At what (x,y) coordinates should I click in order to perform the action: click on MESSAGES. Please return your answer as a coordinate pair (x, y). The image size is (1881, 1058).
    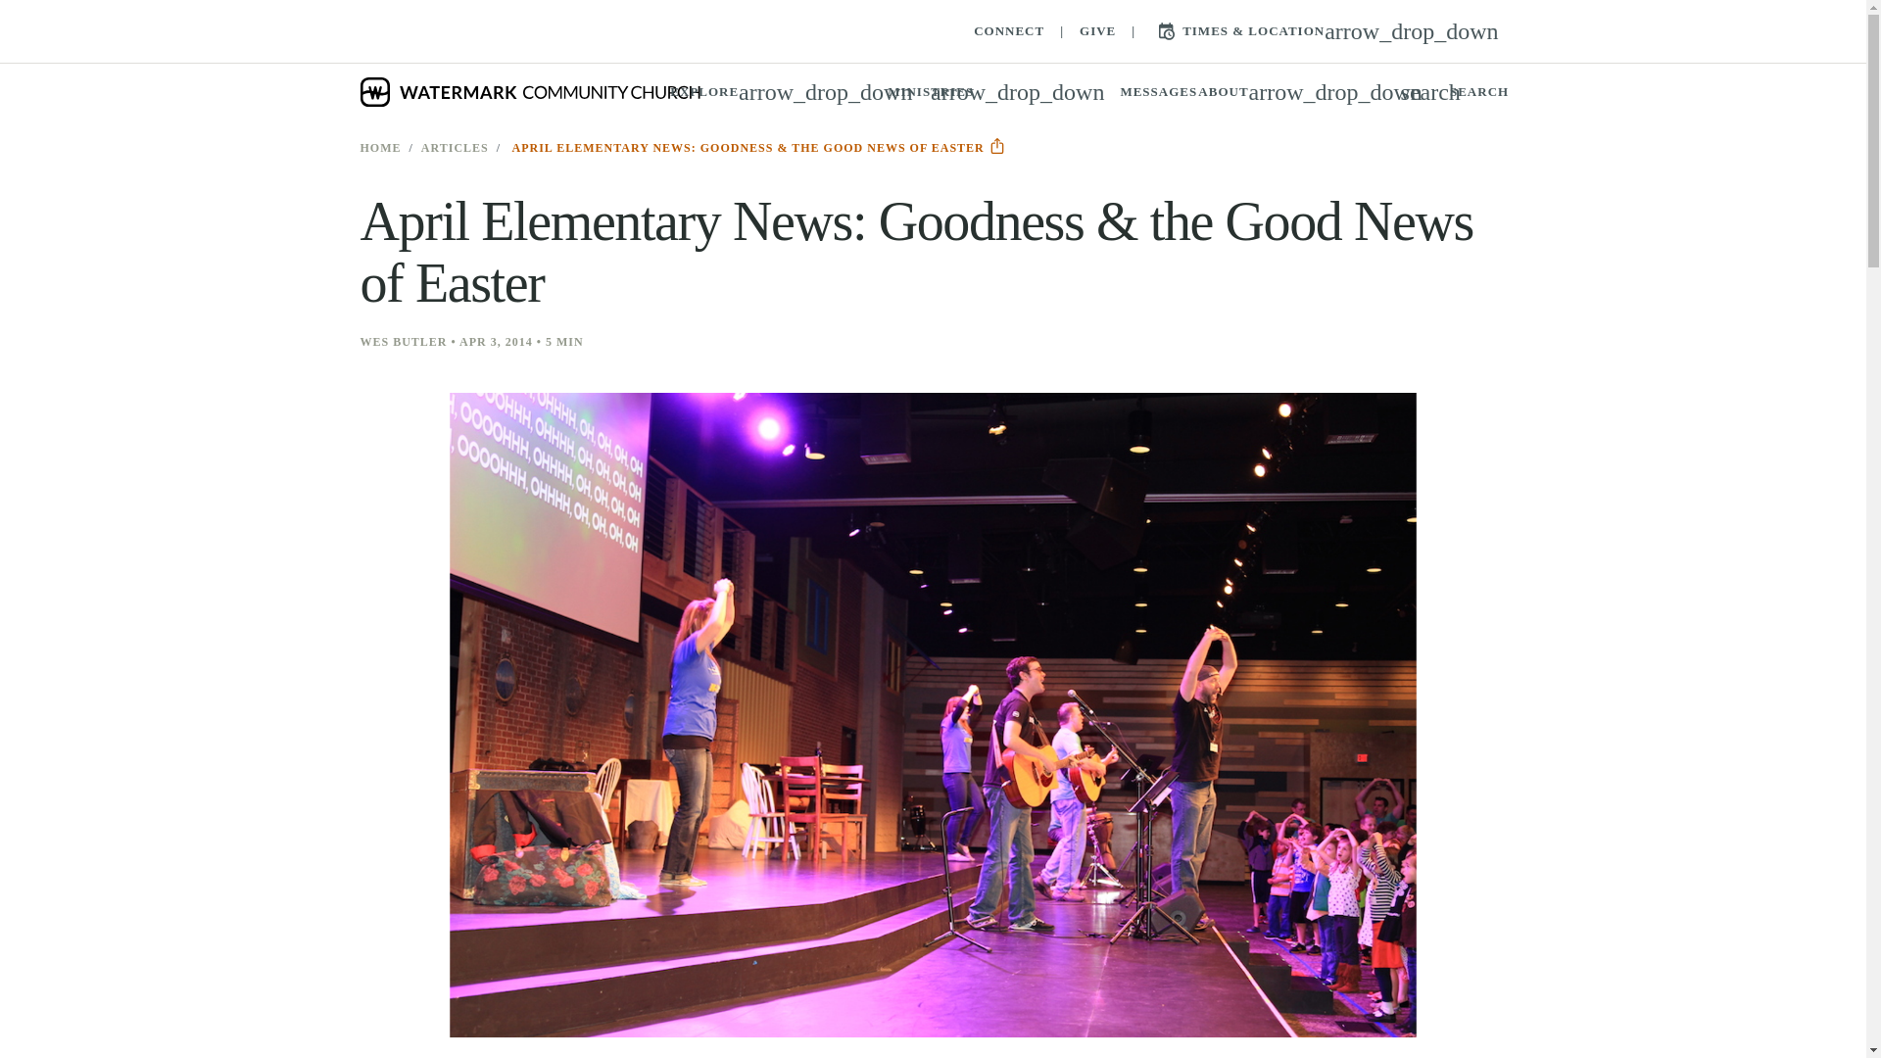
    Looking at the image, I should click on (1150, 92).